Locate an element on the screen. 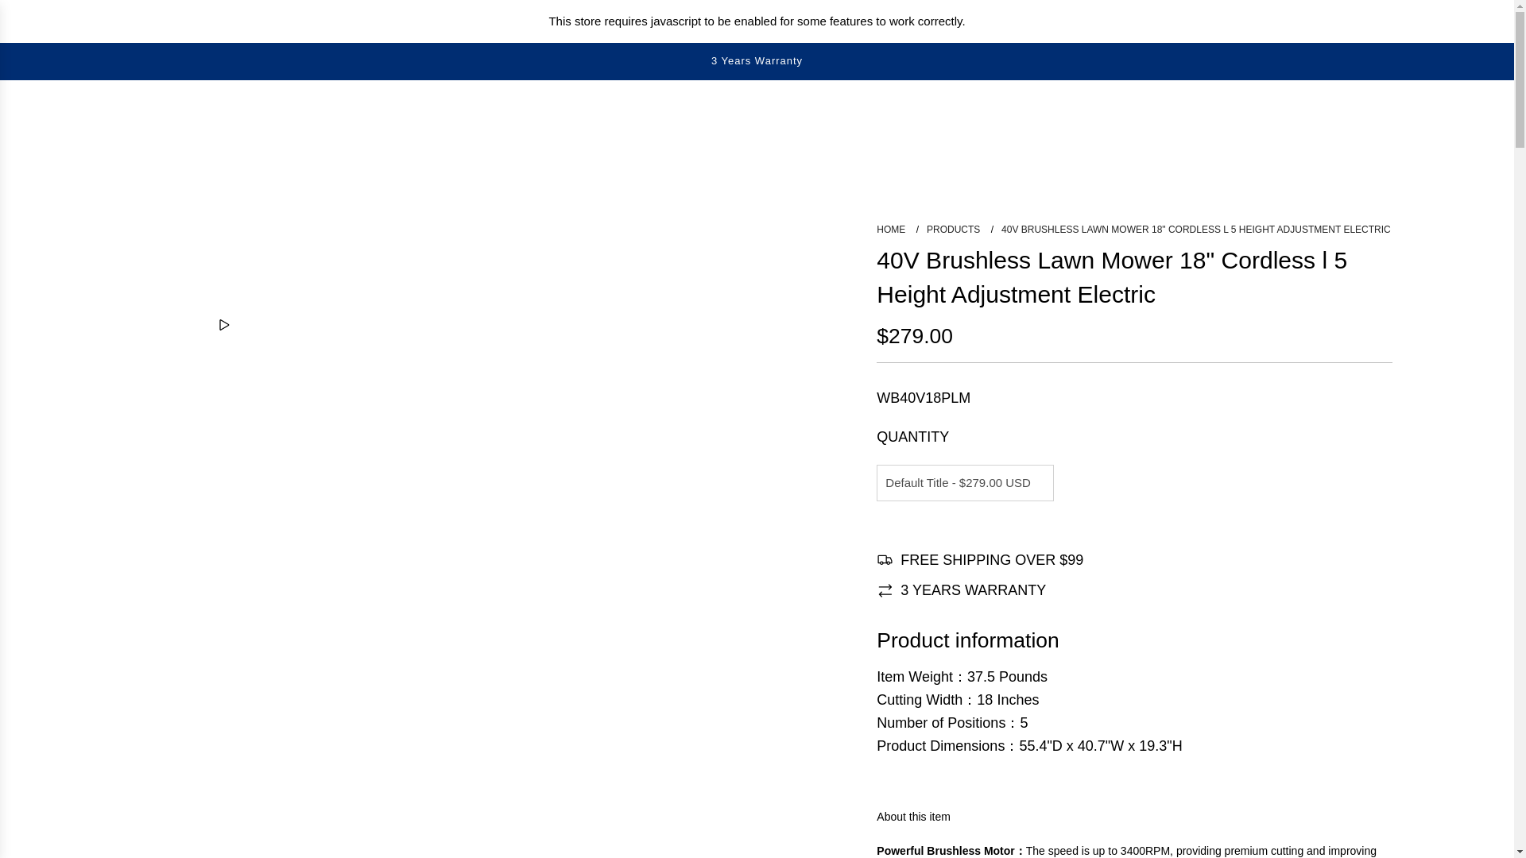 This screenshot has width=1526, height=858. Back to the frontpage is located at coordinates (892, 229).